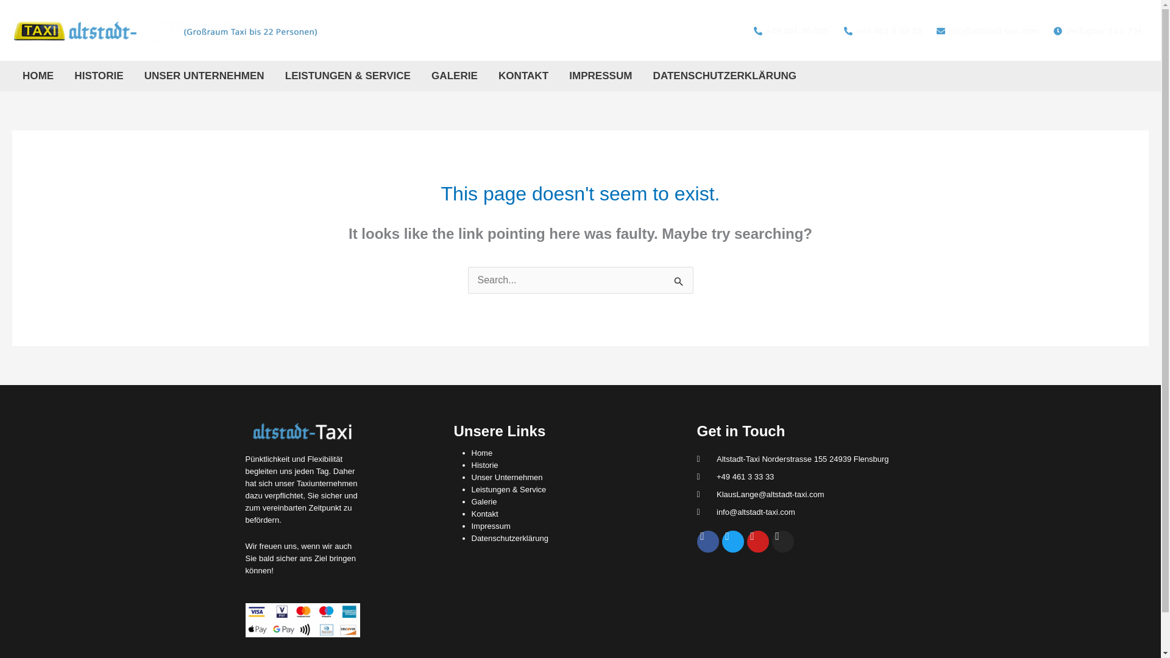 This screenshot has height=658, width=1170. I want to click on HISTORIE, so click(99, 76).